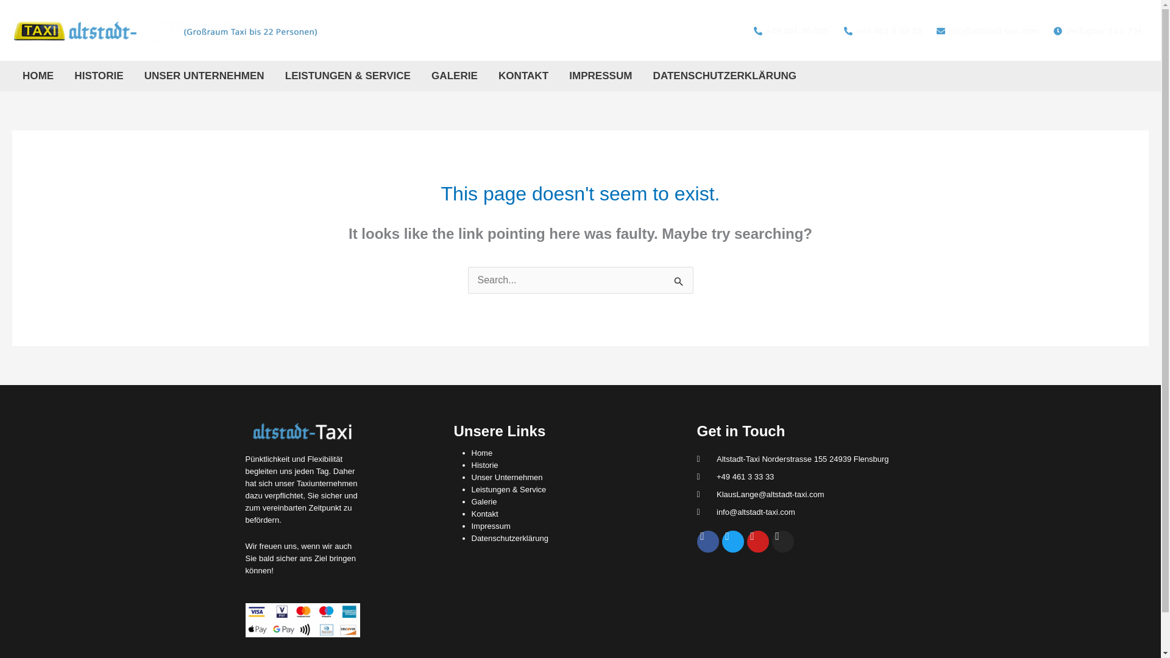 This screenshot has height=658, width=1170. I want to click on HISTORIE, so click(99, 76).